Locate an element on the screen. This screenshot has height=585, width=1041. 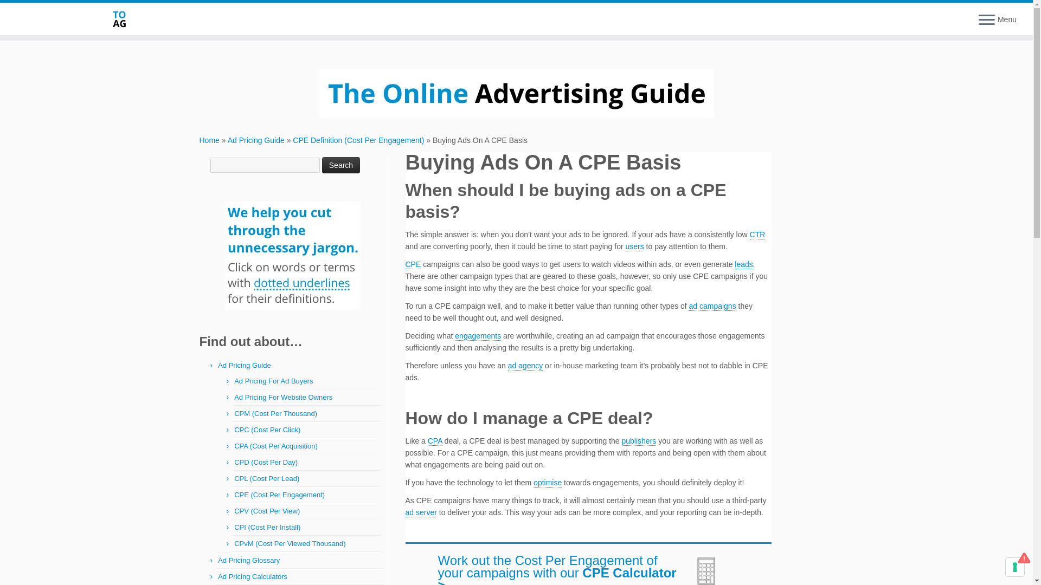
Glossary: Ad Campaign is located at coordinates (712, 306).